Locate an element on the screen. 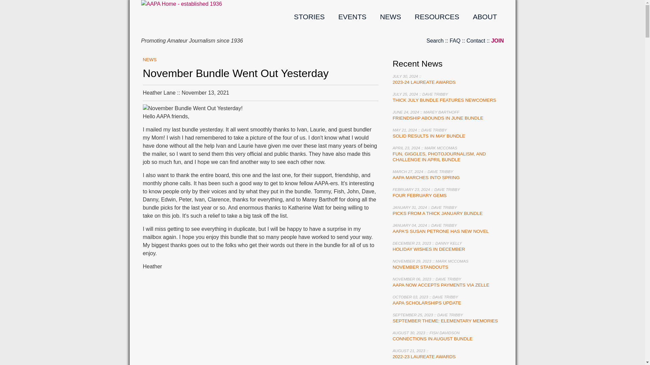  FRIENDSHIP ABOUNDS IN JUNE BUNDLE is located at coordinates (438, 118).